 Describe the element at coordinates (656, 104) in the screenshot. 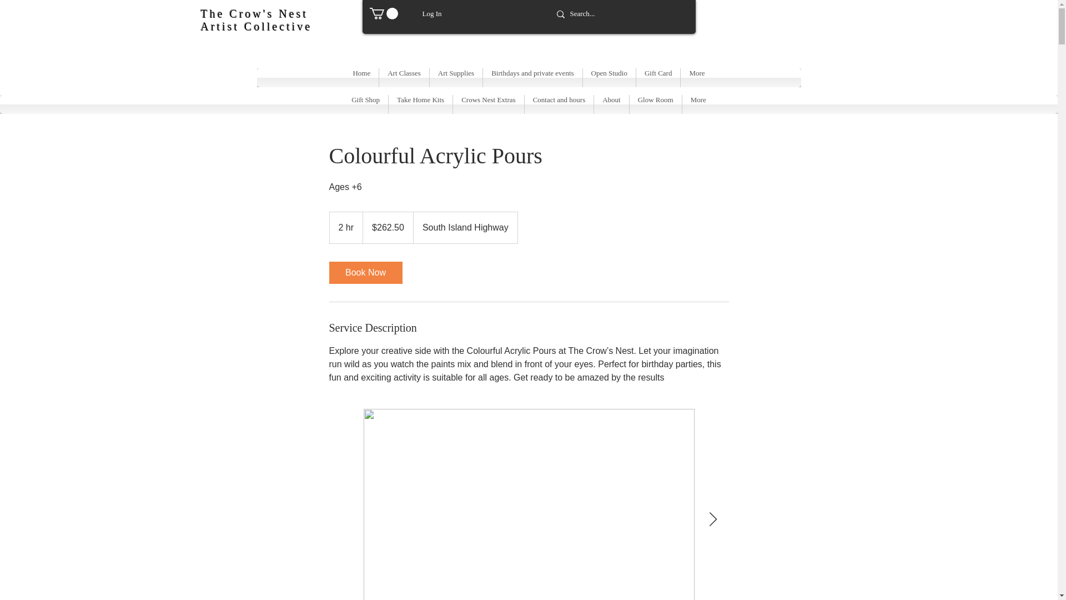

I see `Glow Room` at that location.